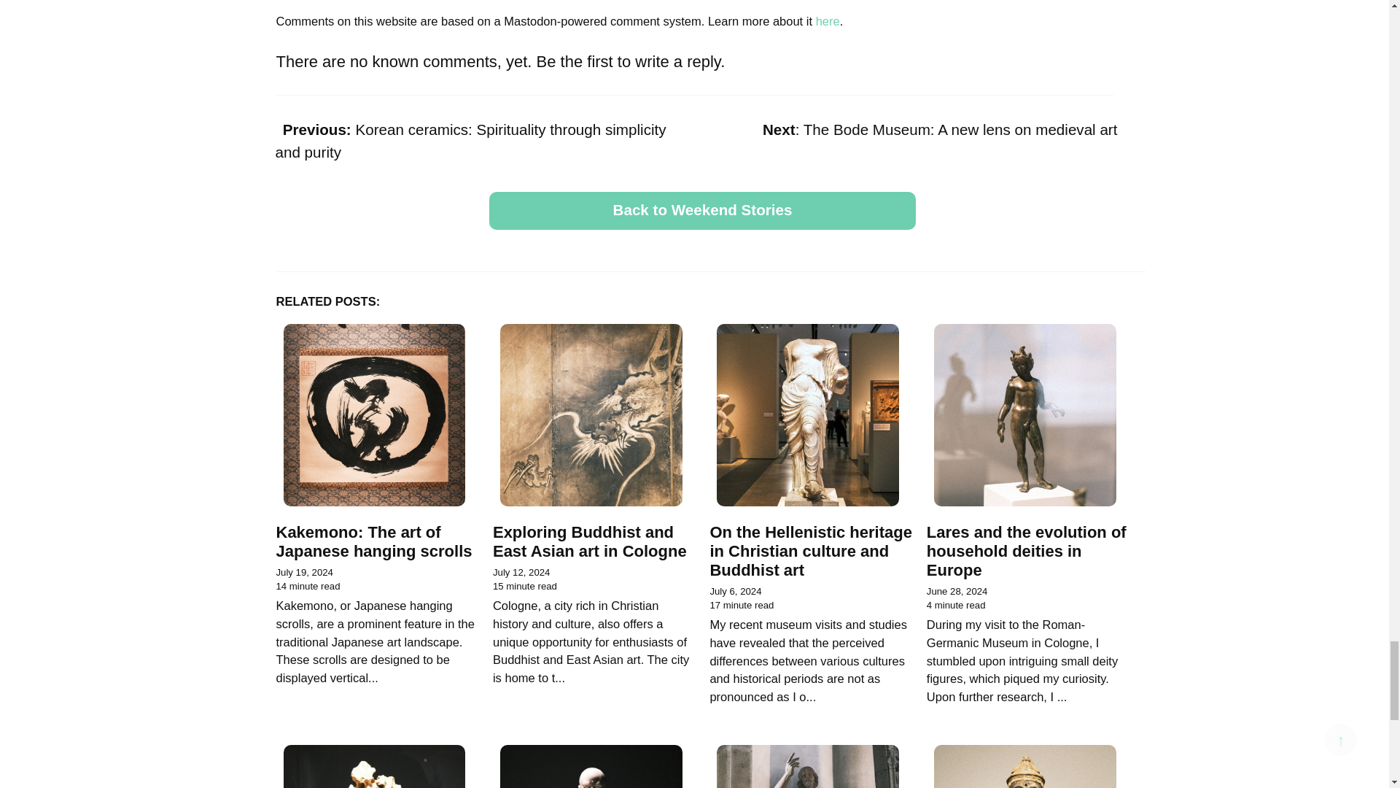  Describe the element at coordinates (373, 541) in the screenshot. I see `Kakemono: The art of Japanese hanging scrolls` at that location.